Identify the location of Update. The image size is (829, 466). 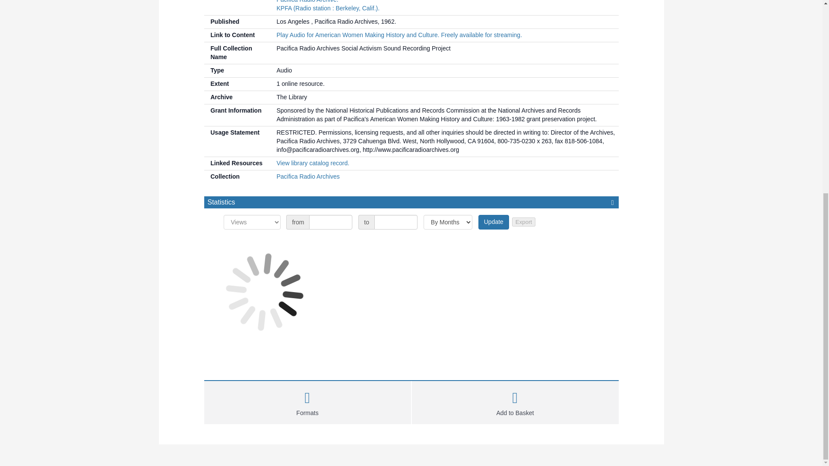
(493, 222).